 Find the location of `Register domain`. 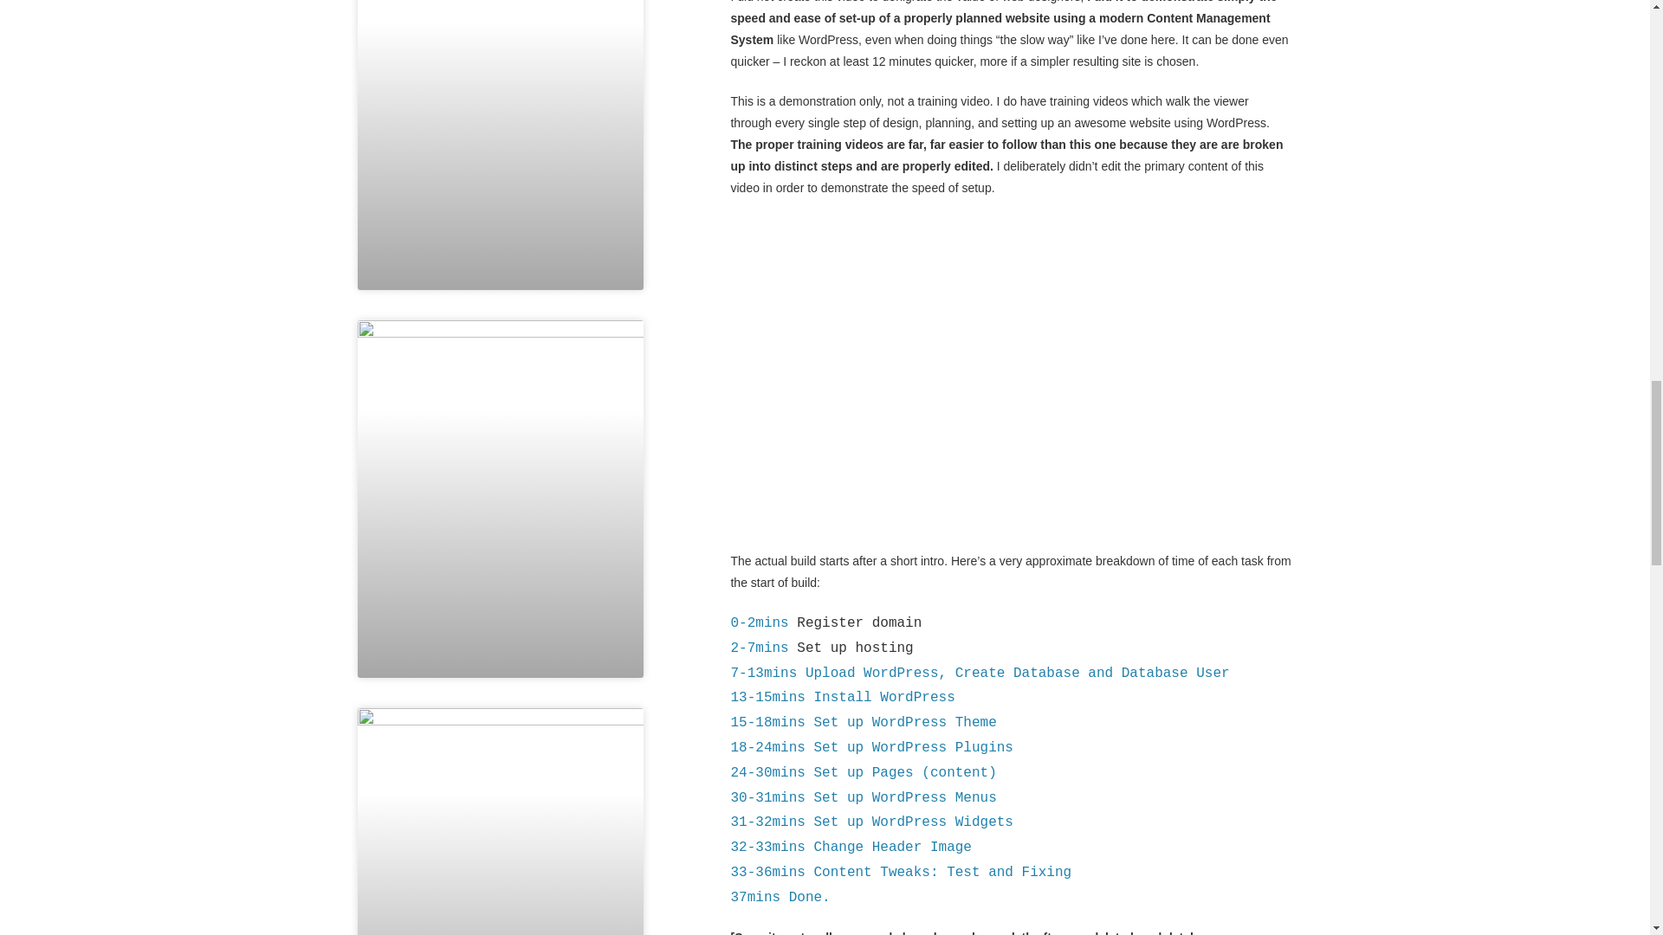

Register domain is located at coordinates (858, 623).